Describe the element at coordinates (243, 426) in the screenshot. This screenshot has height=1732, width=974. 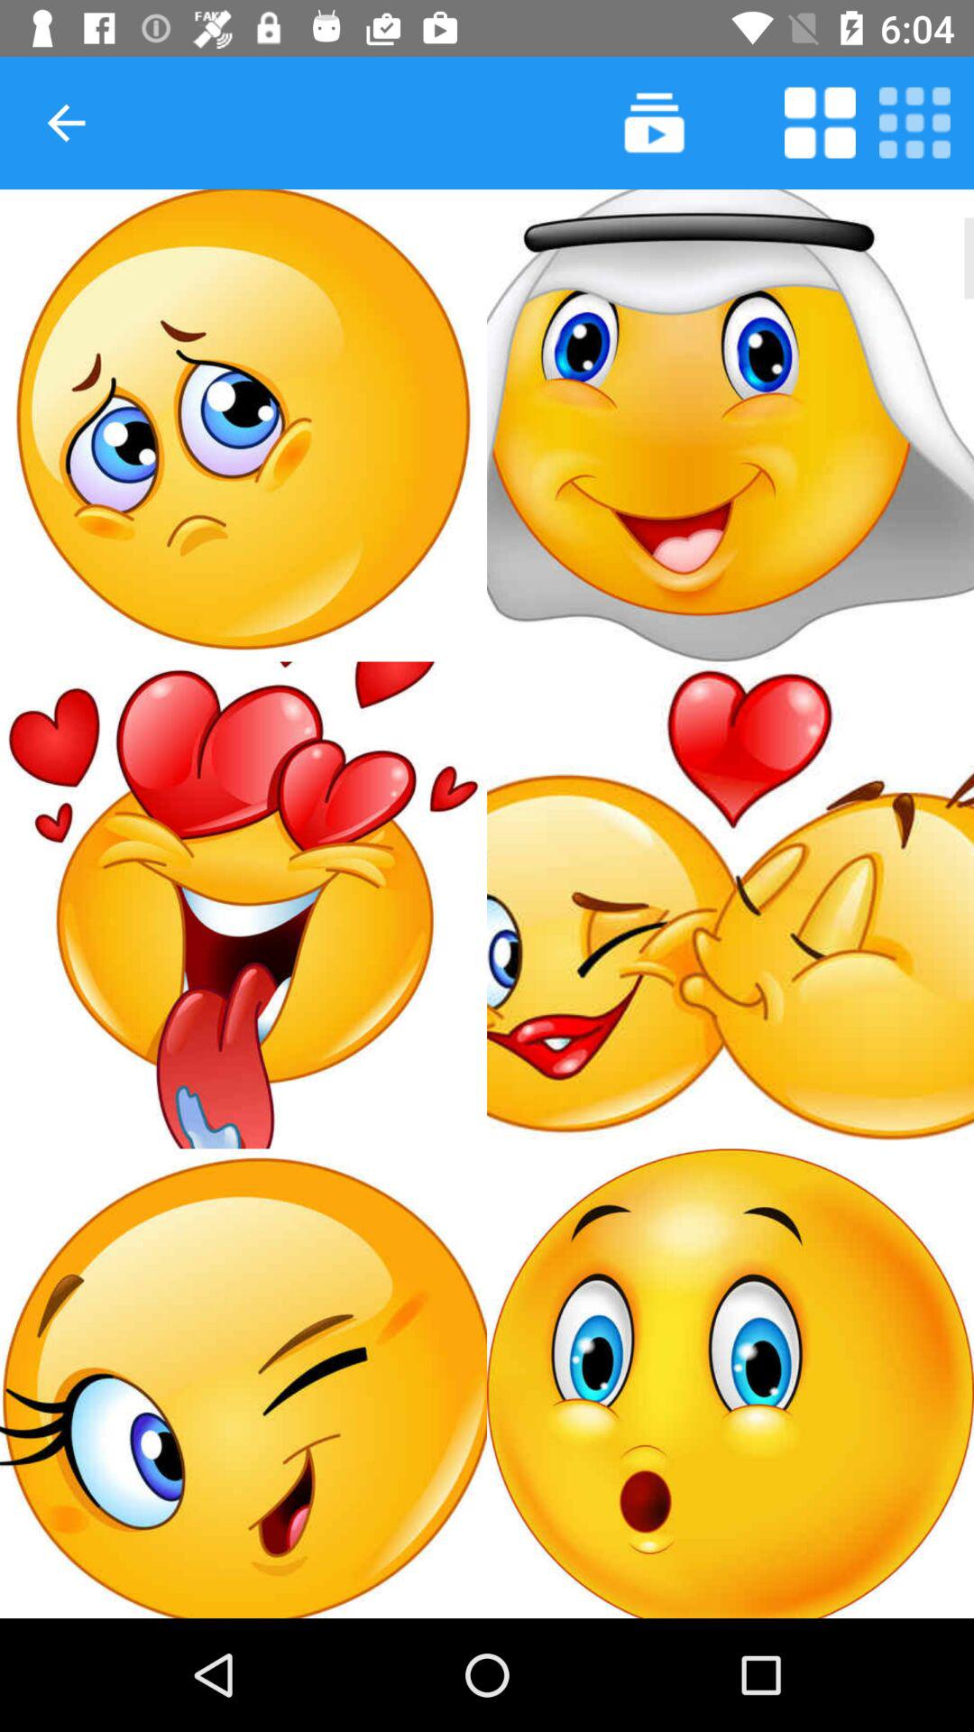
I see `select emoticon` at that location.